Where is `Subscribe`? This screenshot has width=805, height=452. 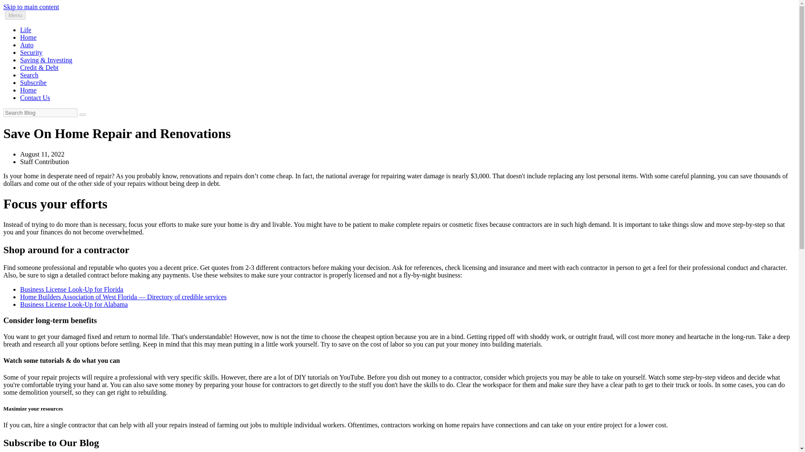 Subscribe is located at coordinates (34, 83).